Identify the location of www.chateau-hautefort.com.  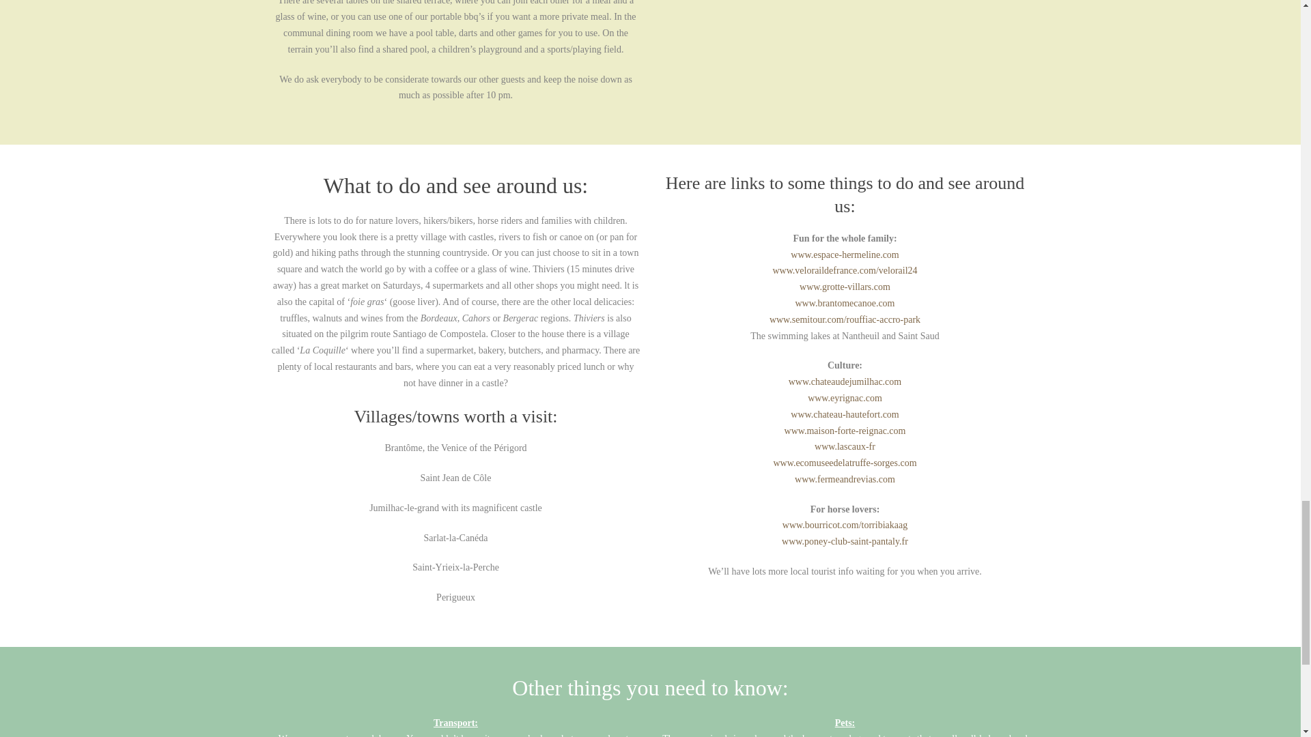
(844, 414).